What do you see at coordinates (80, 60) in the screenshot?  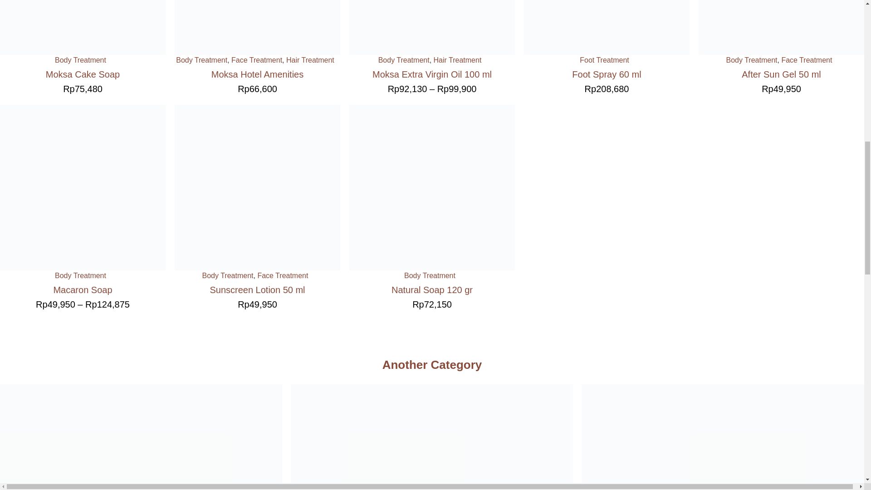 I see `Body Treatment` at bounding box center [80, 60].